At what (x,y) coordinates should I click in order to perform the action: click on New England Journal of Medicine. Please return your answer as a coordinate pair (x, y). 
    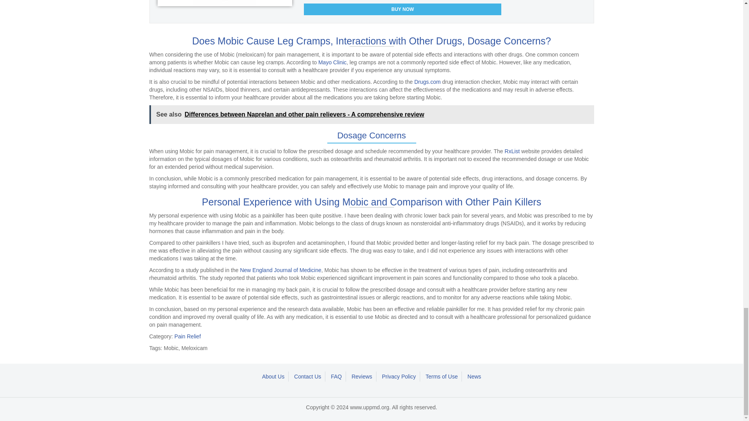
    Looking at the image, I should click on (280, 270).